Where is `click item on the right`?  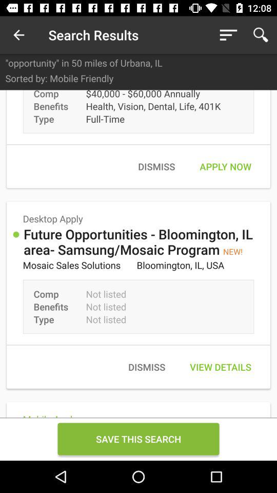 click item on the right is located at coordinates (225, 166).